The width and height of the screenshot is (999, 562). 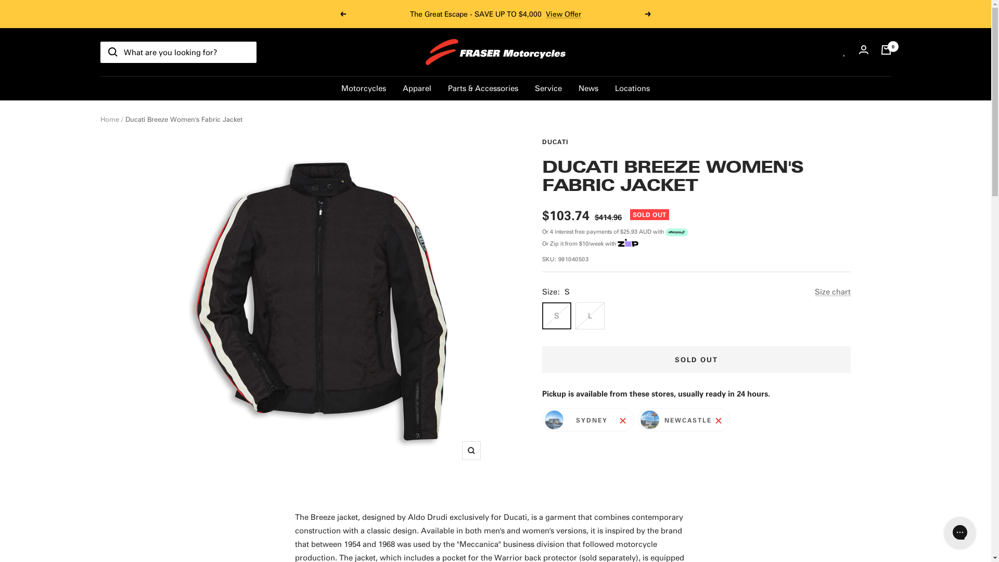 What do you see at coordinates (109, 119) in the screenshot?
I see `Home` at bounding box center [109, 119].